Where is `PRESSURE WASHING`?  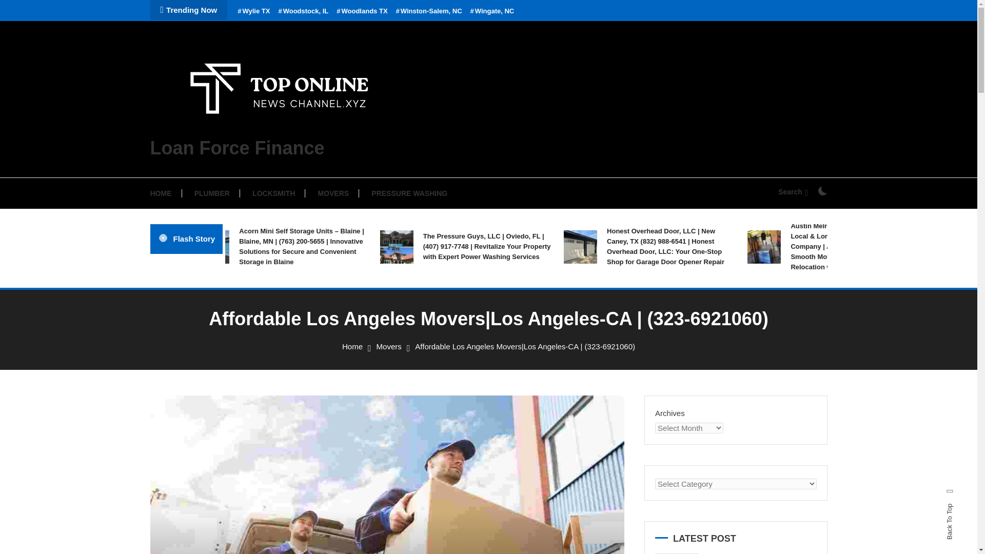 PRESSURE WASHING is located at coordinates (409, 193).